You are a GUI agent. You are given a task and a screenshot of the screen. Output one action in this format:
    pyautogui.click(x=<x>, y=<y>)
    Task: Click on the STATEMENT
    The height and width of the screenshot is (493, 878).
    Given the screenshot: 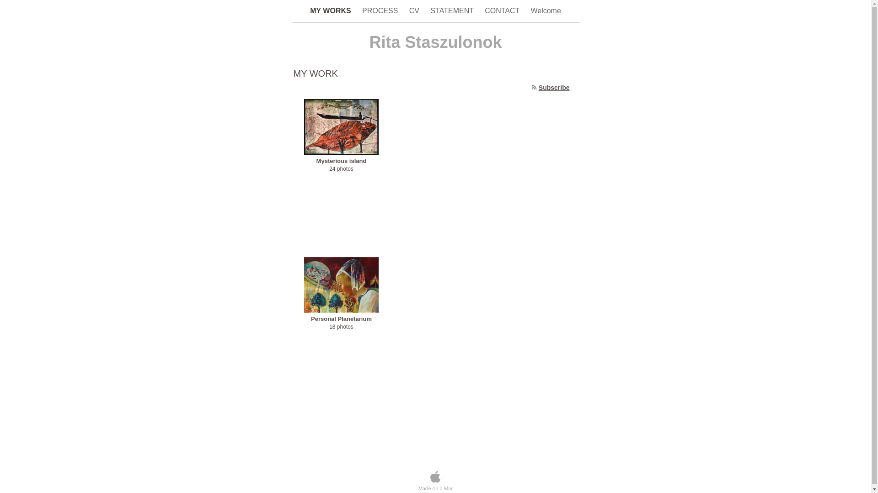 What is the action you would take?
    pyautogui.click(x=453, y=11)
    